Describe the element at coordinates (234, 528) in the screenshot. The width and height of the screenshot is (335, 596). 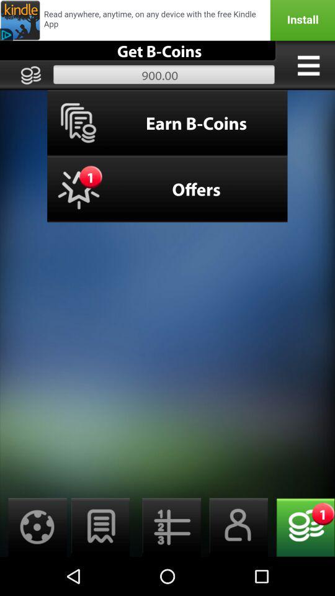
I see `opens up account page` at that location.